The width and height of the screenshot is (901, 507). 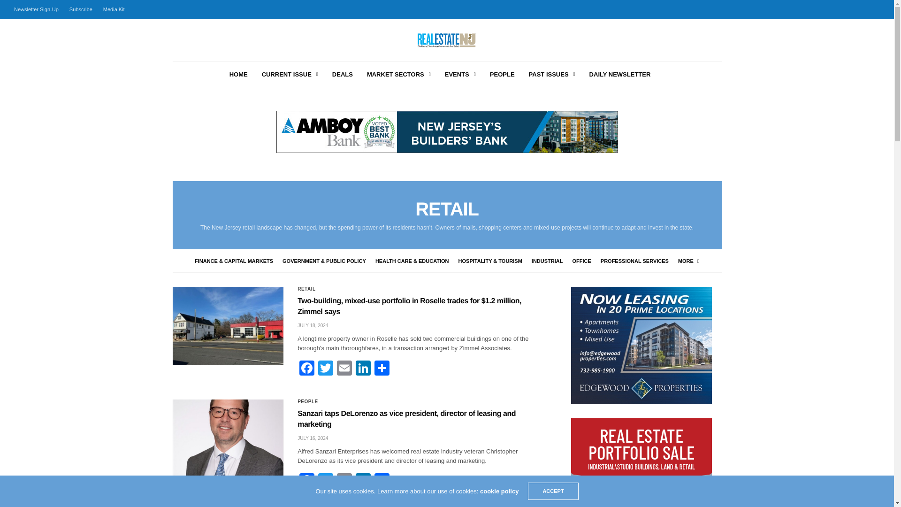 What do you see at coordinates (581, 261) in the screenshot?
I see `Office` at bounding box center [581, 261].